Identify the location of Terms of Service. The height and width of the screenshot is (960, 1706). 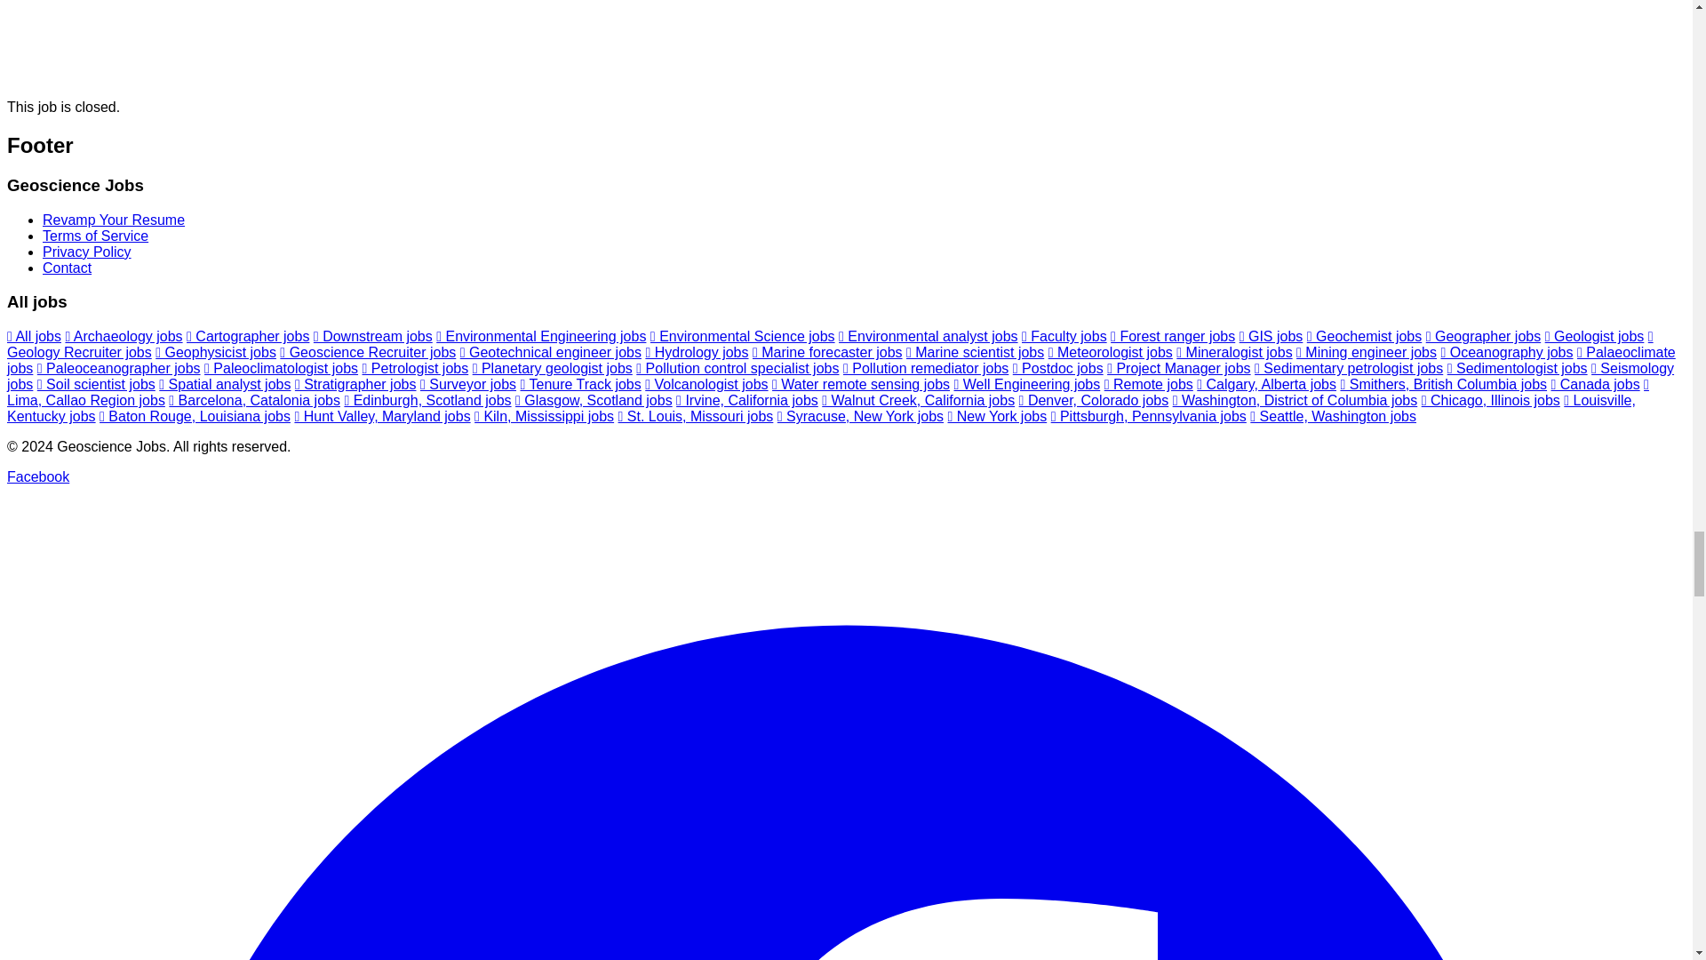
(96, 236).